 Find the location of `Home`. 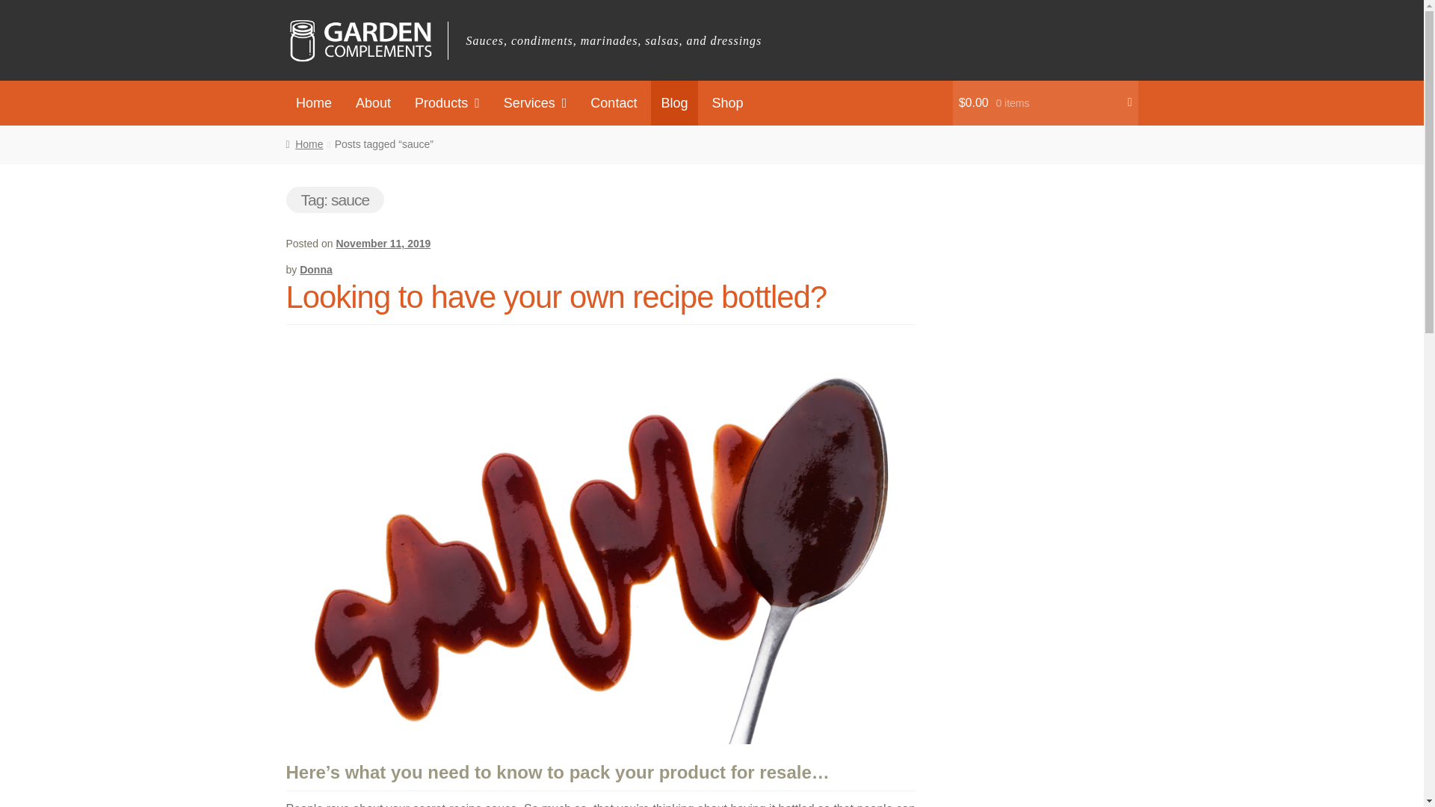

Home is located at coordinates (304, 143).